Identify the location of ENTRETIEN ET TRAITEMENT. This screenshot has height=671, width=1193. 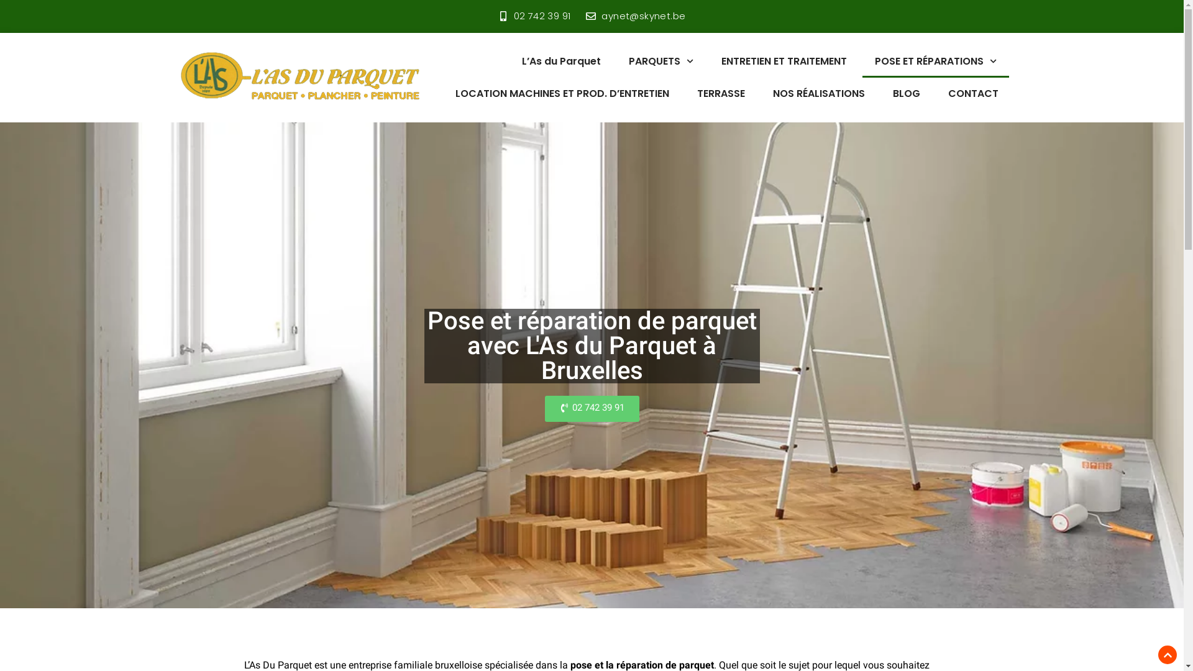
(784, 61).